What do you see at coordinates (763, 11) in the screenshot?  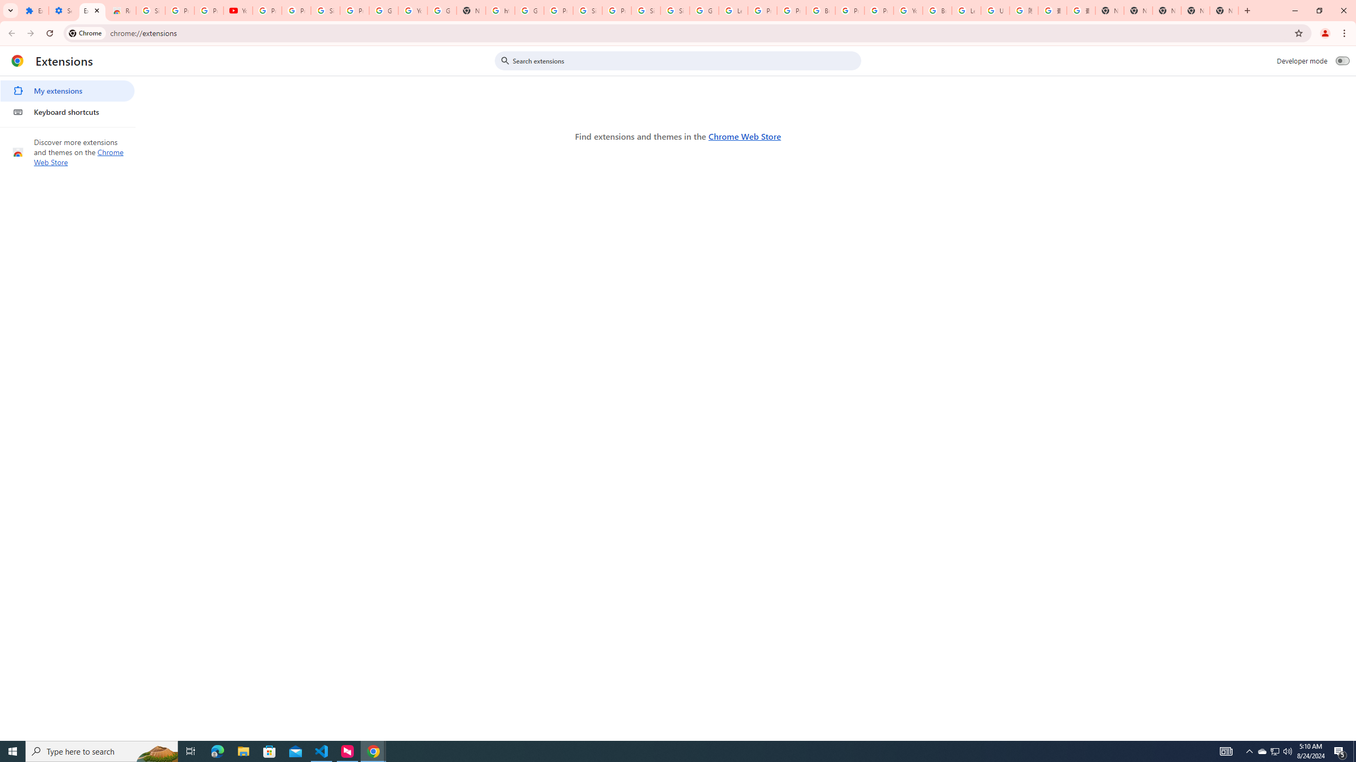 I see `Privacy Help Center - Policies Help` at bounding box center [763, 11].